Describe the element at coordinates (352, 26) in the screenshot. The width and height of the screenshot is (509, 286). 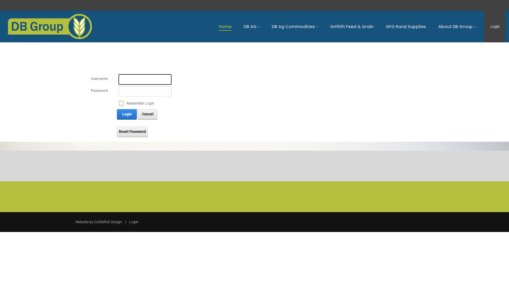
I see `Griffith Feed & Grain` at that location.